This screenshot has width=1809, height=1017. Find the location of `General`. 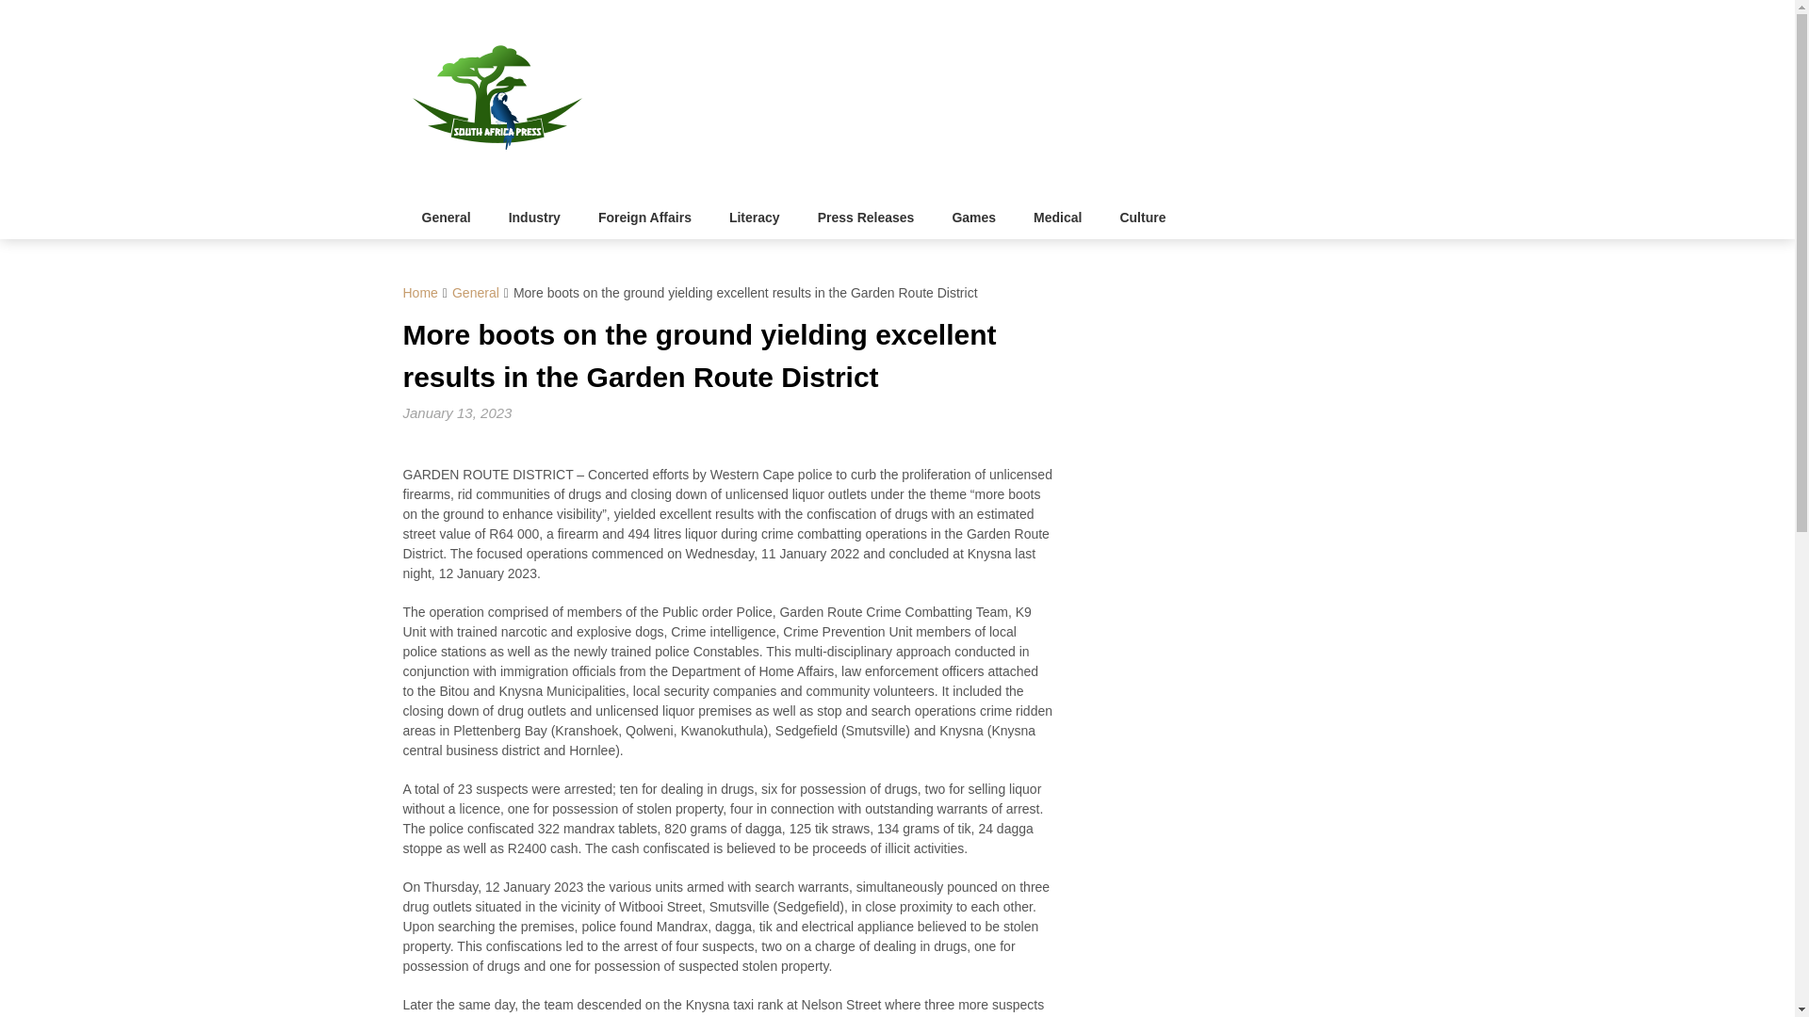

General is located at coordinates (447, 218).